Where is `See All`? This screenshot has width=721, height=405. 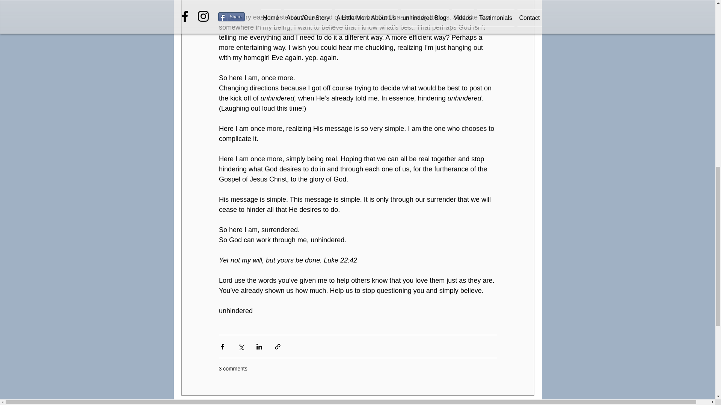 See All is located at coordinates (526, 404).